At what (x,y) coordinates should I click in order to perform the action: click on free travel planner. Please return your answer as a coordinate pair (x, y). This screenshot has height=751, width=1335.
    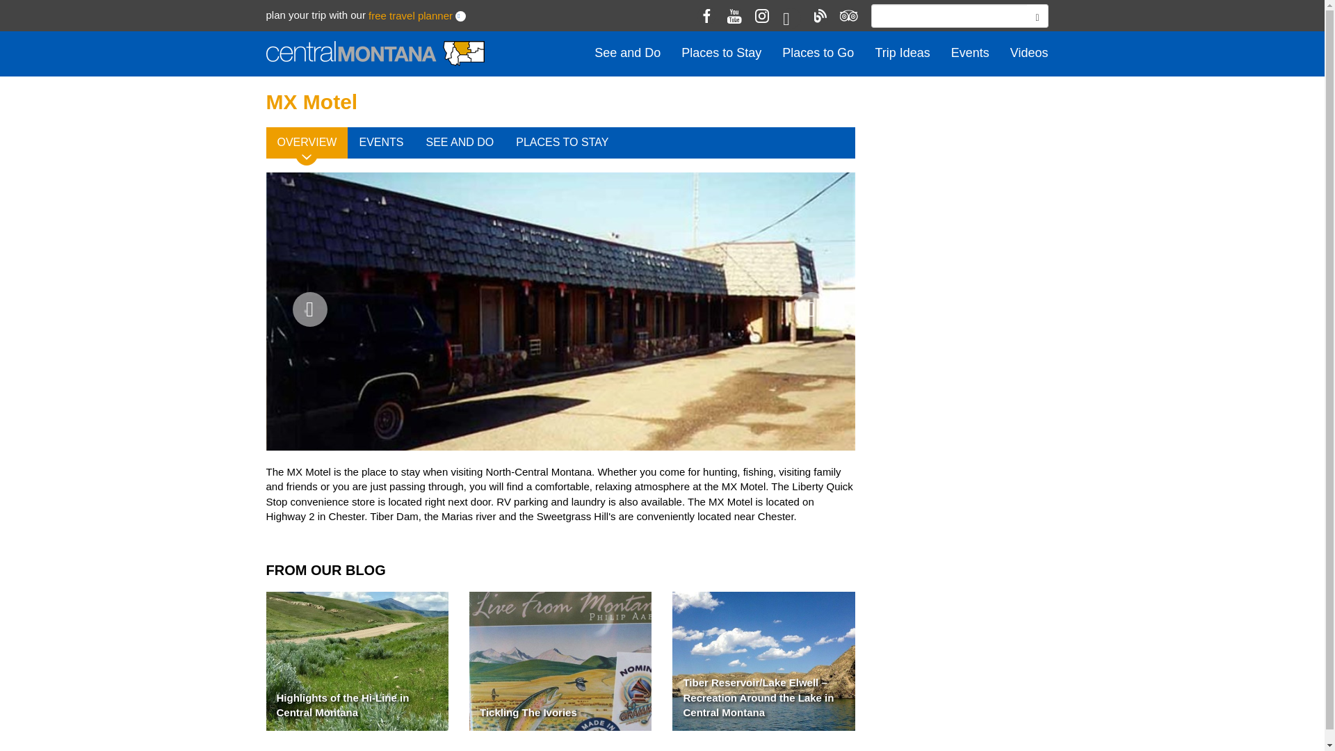
    Looking at the image, I should click on (410, 15).